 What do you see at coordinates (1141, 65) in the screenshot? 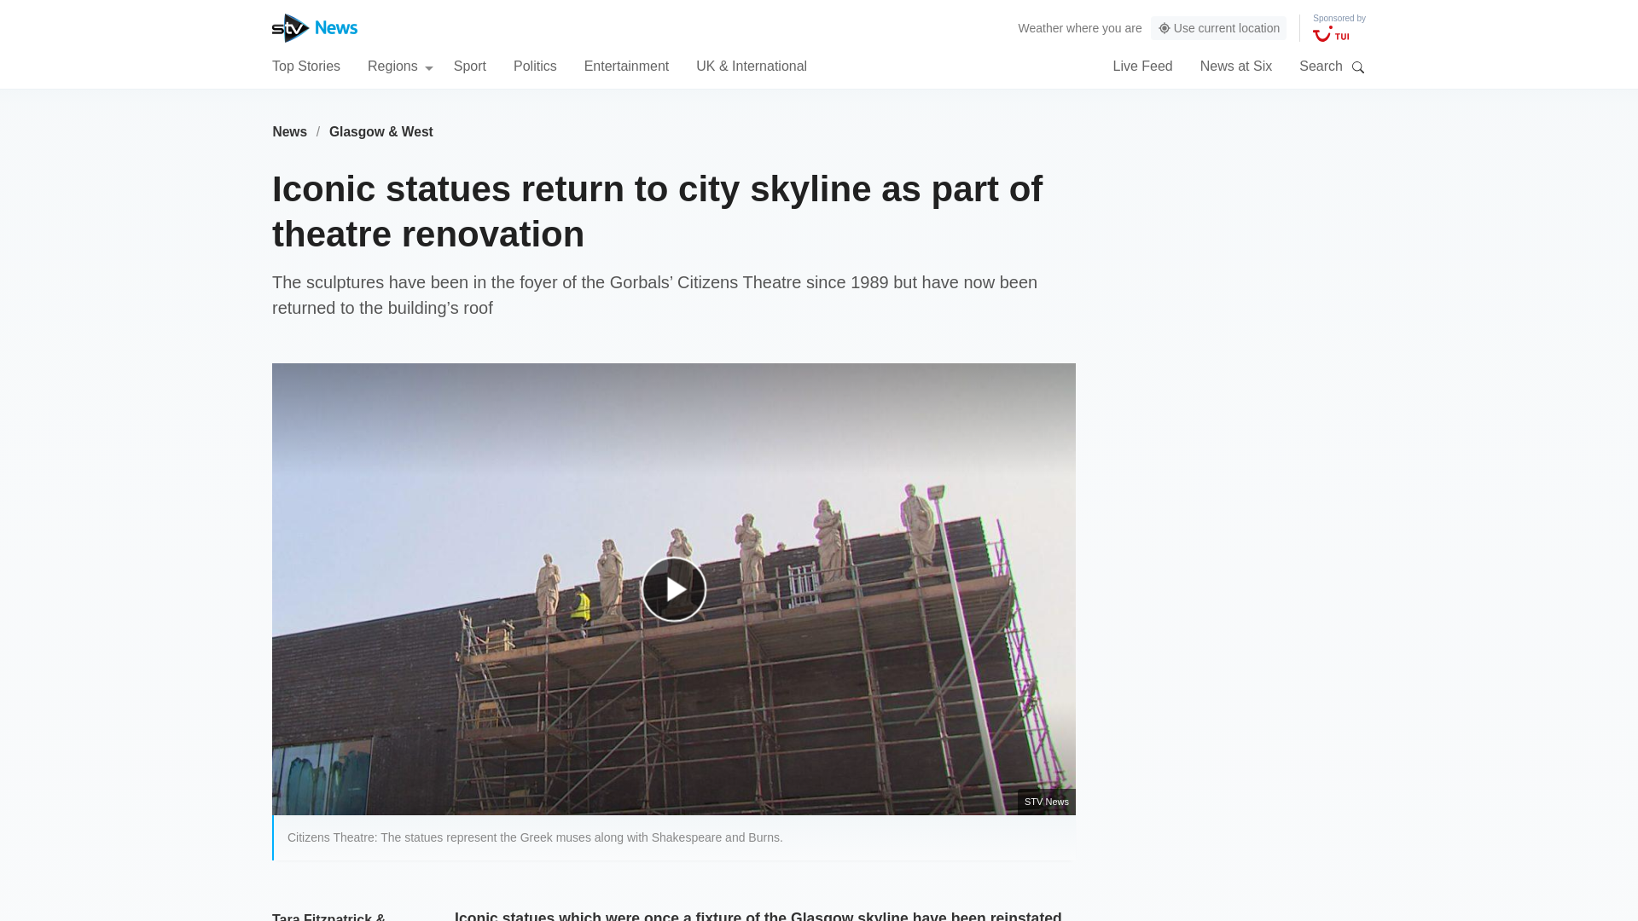
I see `Live Feed` at bounding box center [1141, 65].